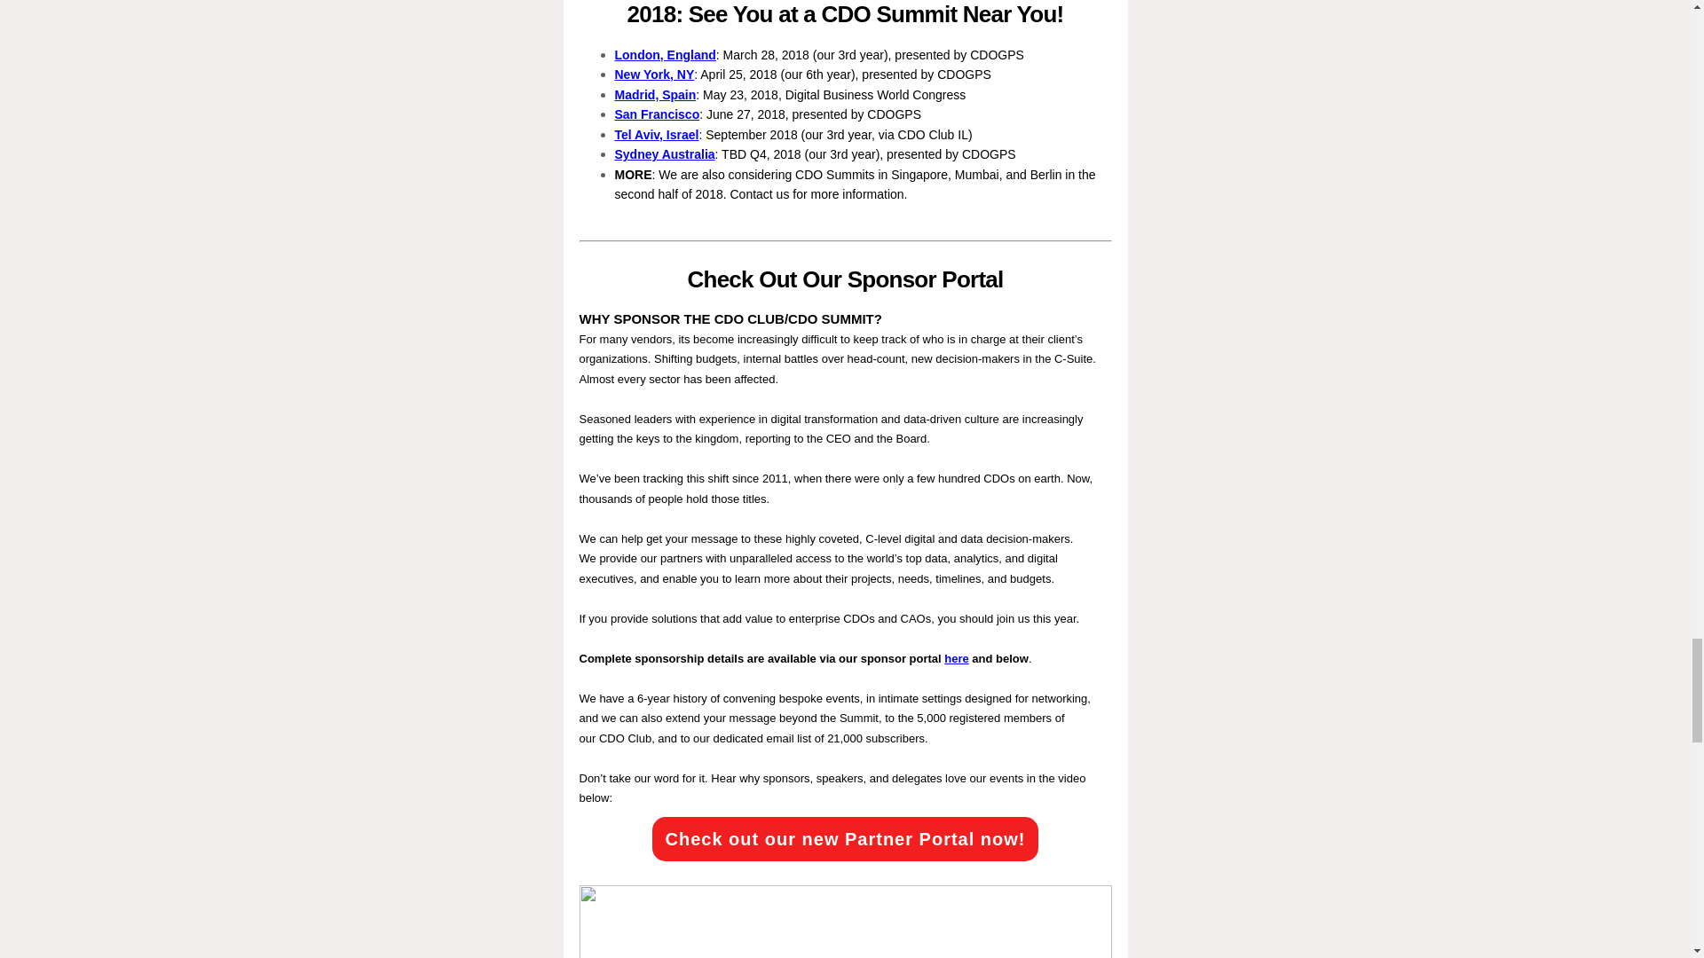 The width and height of the screenshot is (1704, 958). What do you see at coordinates (656, 134) in the screenshot?
I see `Tel Aviv, Israel` at bounding box center [656, 134].